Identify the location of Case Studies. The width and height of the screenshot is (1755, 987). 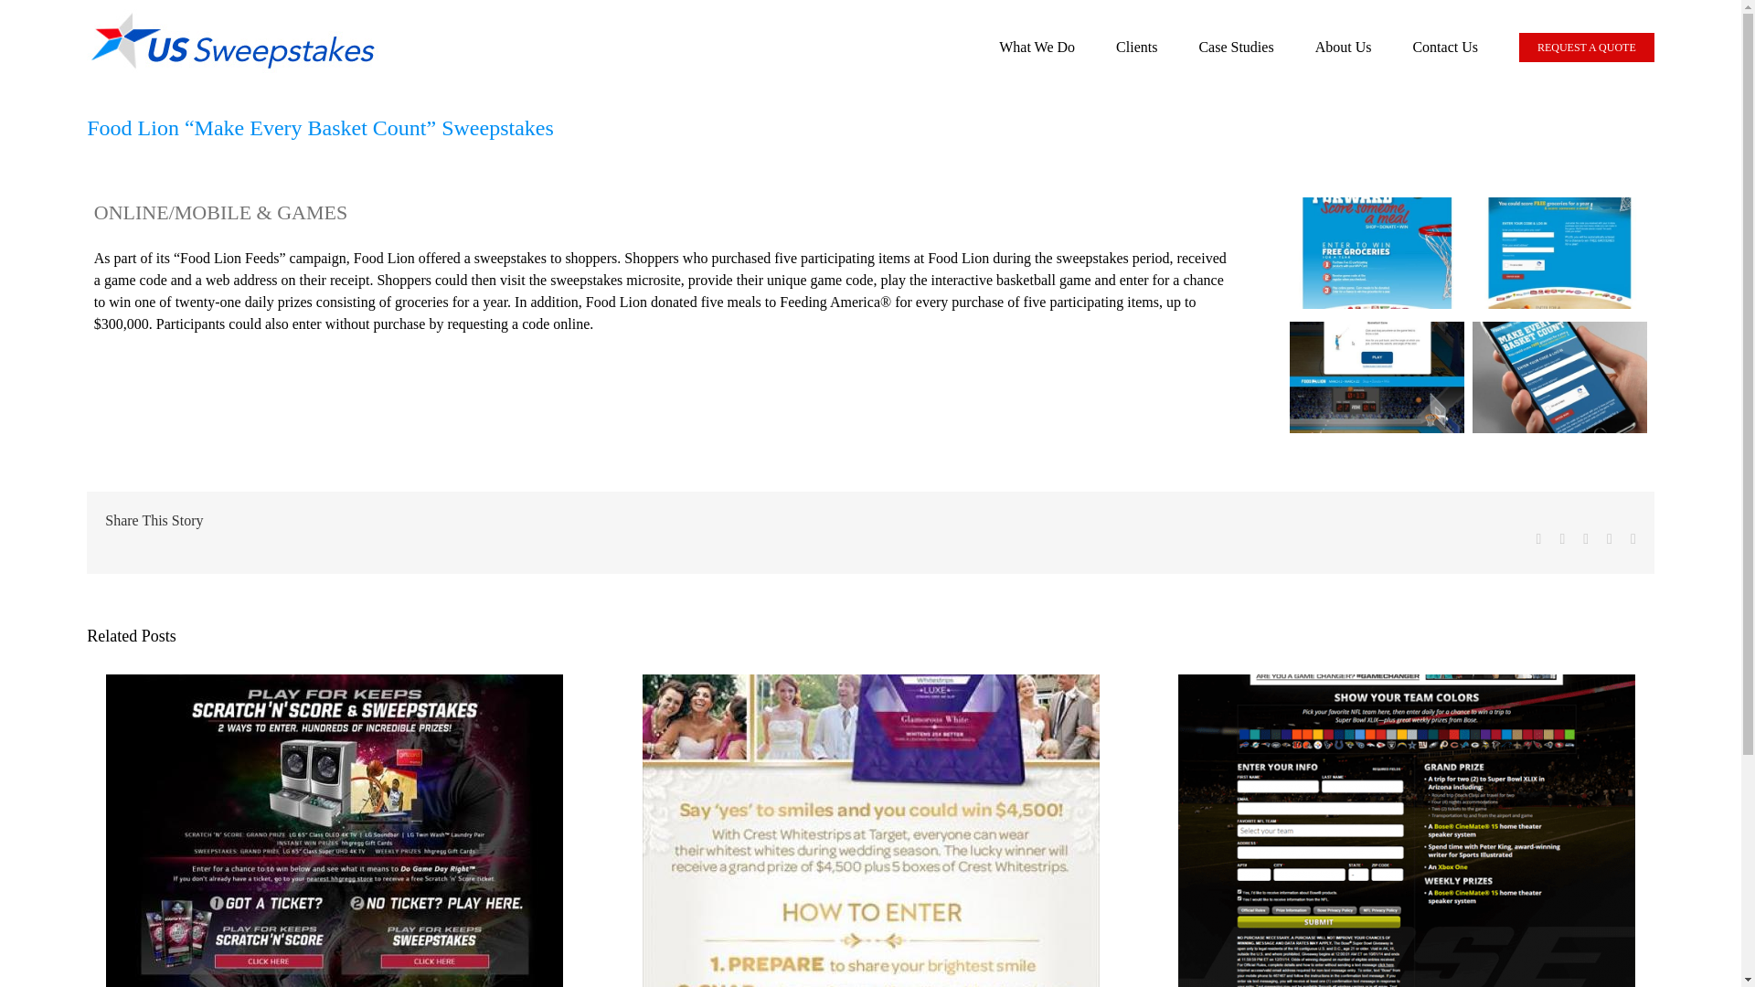
(1236, 47).